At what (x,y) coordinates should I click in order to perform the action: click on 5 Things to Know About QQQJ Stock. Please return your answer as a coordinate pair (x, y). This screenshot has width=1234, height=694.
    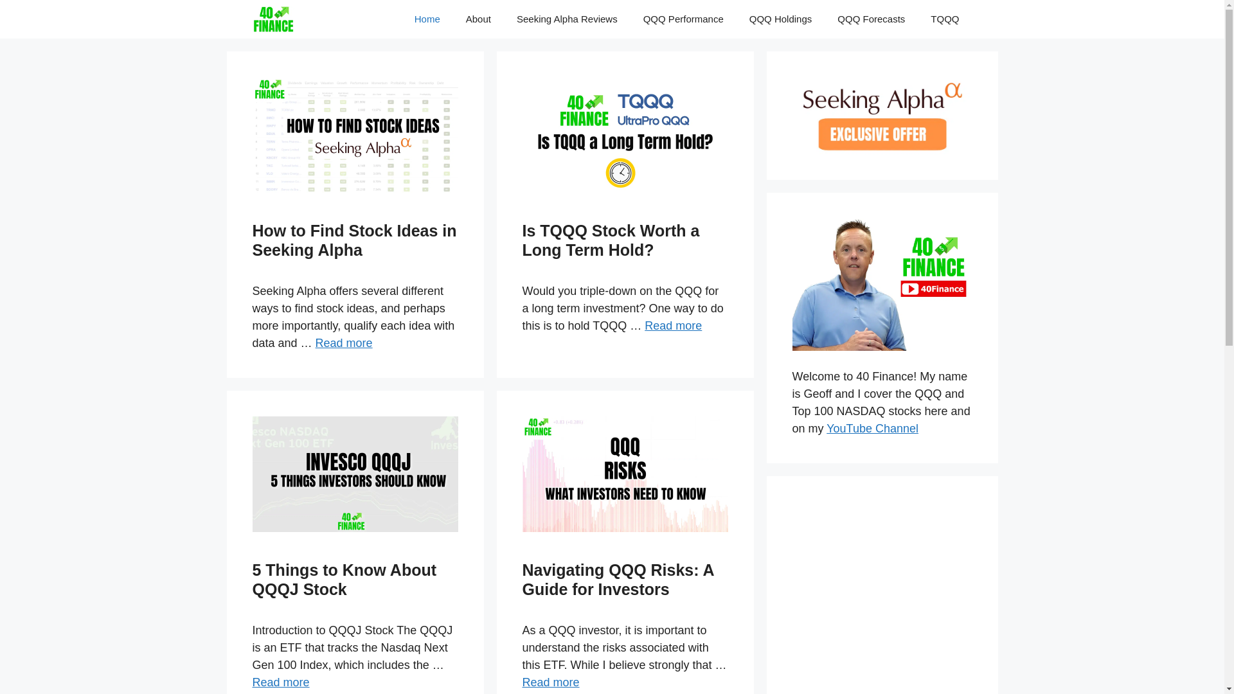
    Looking at the image, I should click on (344, 580).